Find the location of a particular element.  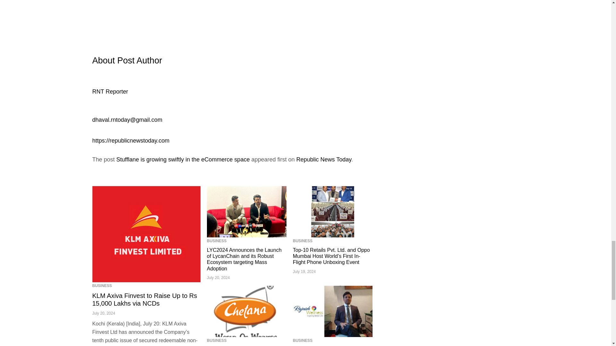

KLM Axiva Finvest to Raise Up to Rs 15,000 Lakhs via NCDs is located at coordinates (146, 234).